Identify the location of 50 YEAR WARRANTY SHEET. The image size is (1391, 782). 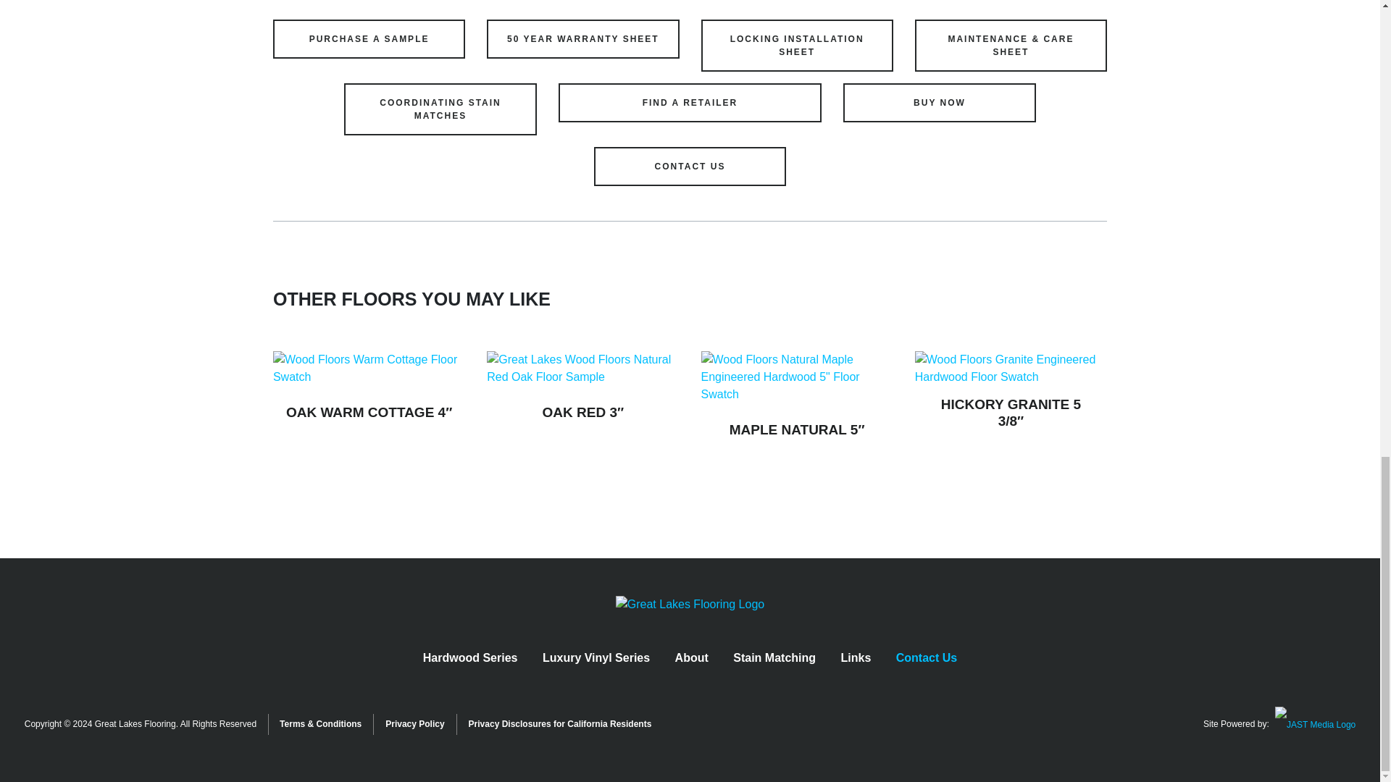
(582, 39).